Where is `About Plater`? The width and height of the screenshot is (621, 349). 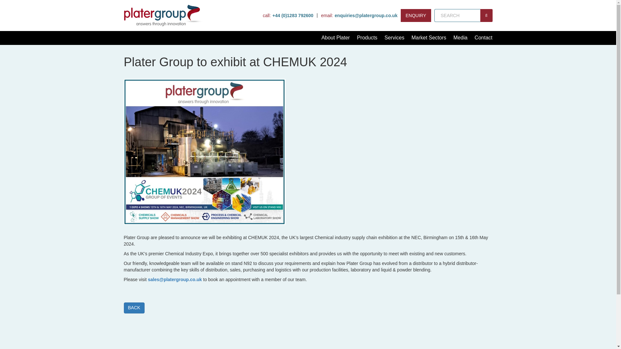
About Plater is located at coordinates (336, 38).